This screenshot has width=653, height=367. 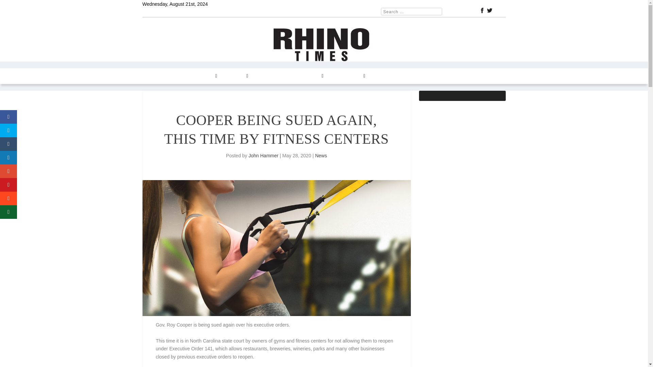 I want to click on News, so click(x=321, y=156).